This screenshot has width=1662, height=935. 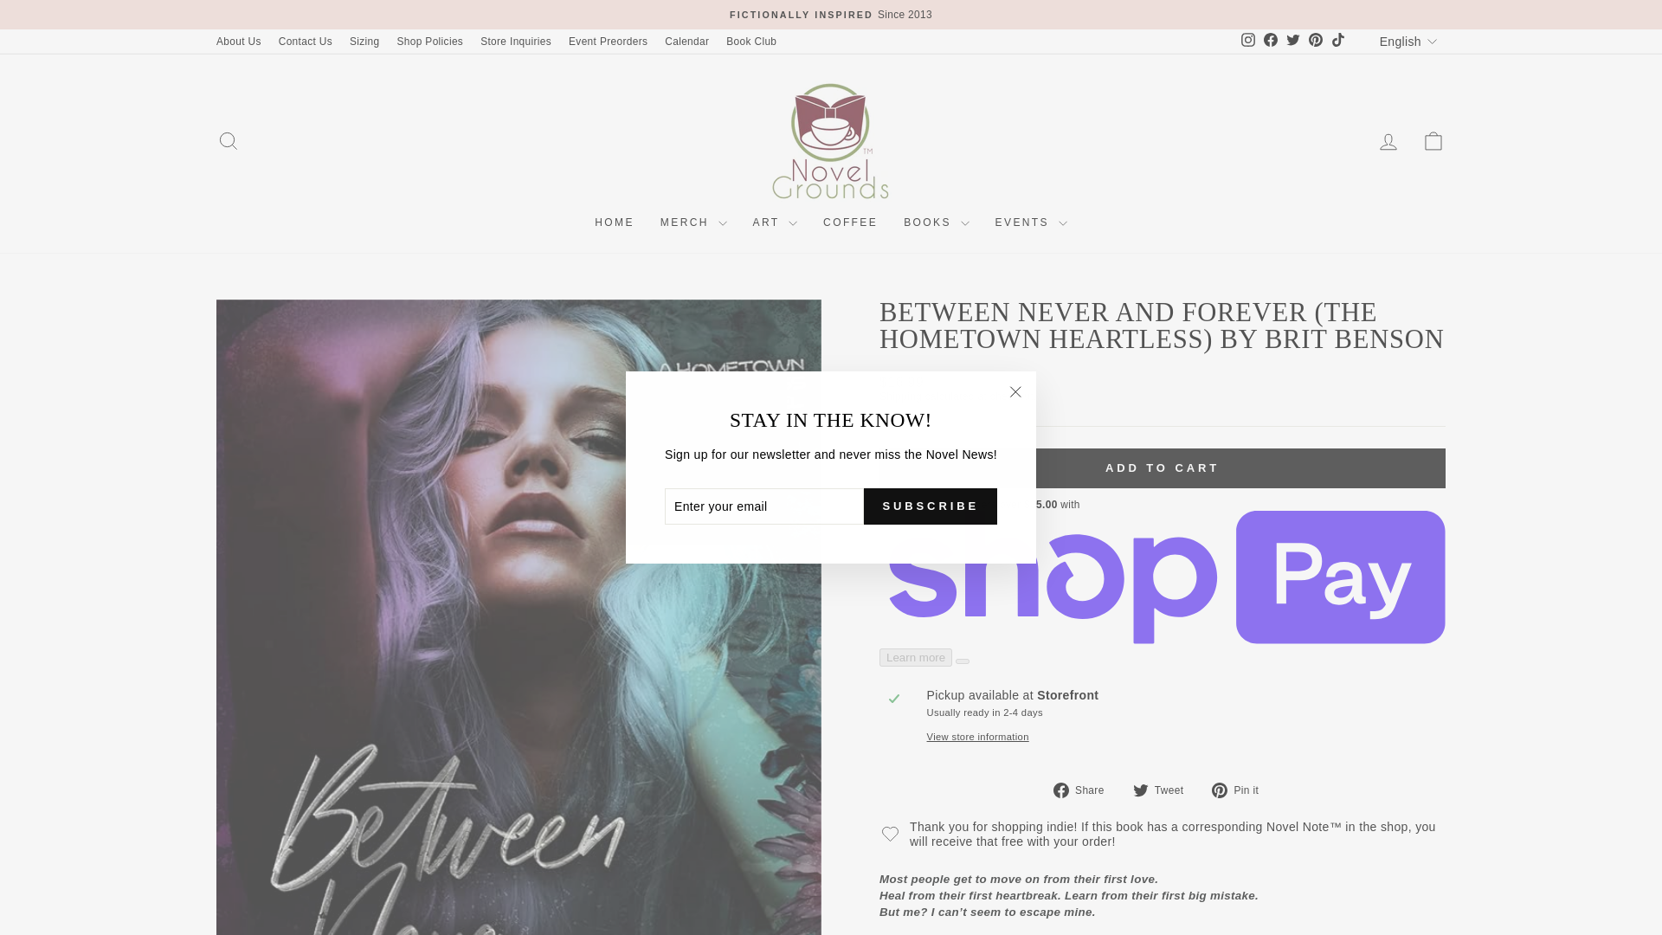 I want to click on instagram, so click(x=1248, y=40).